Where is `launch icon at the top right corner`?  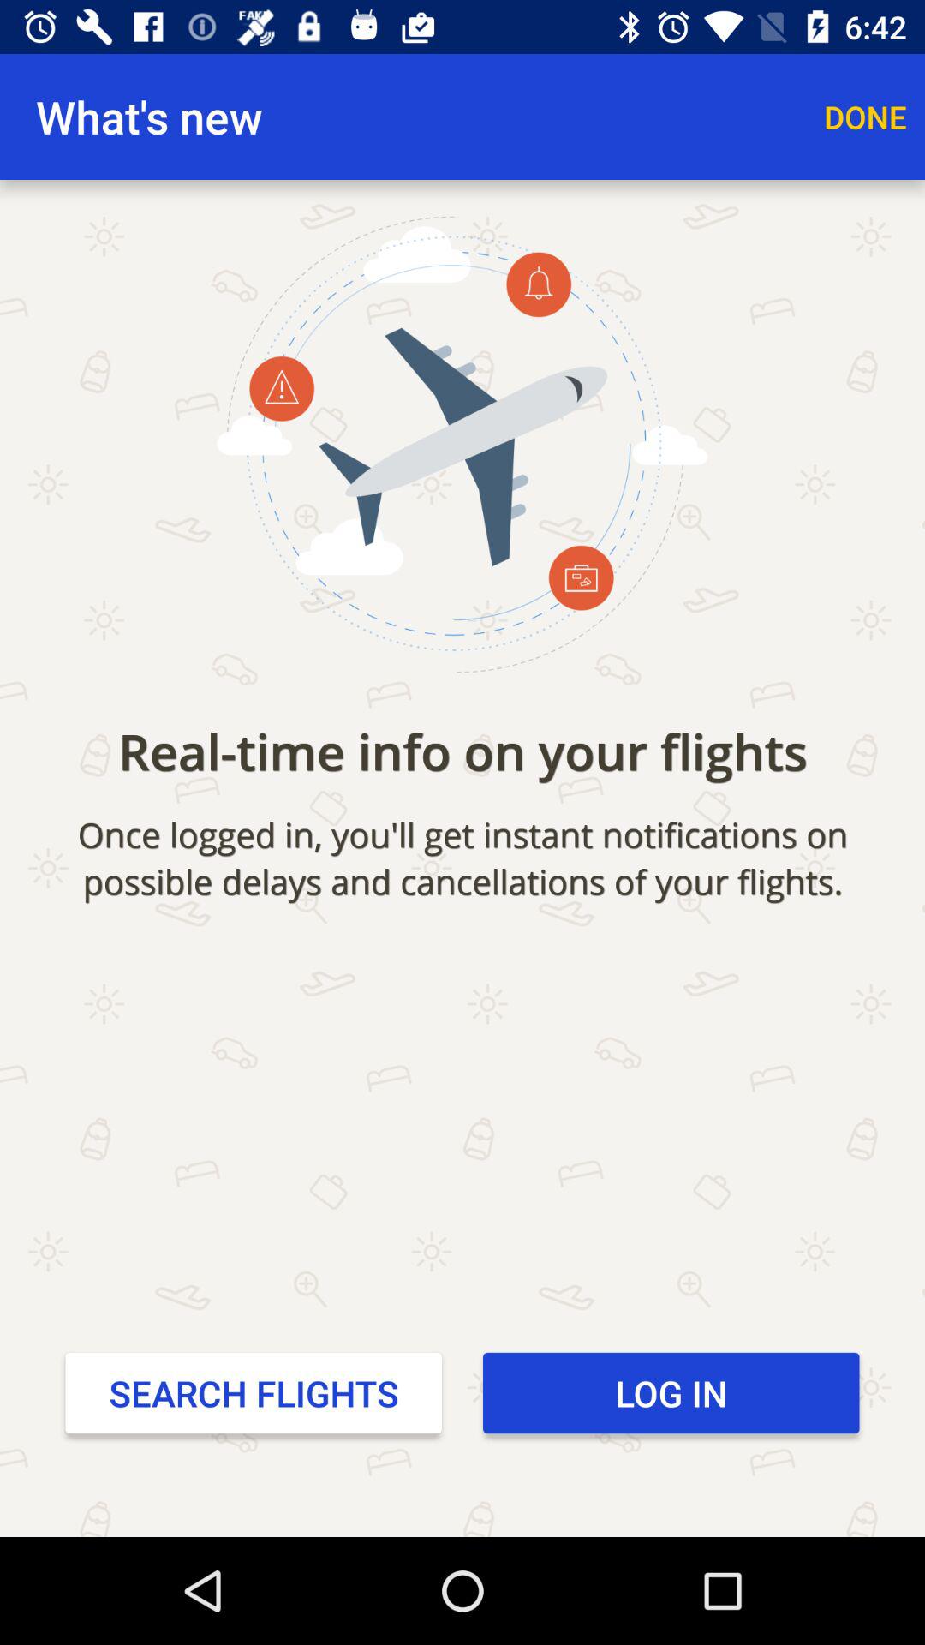
launch icon at the top right corner is located at coordinates (865, 117).